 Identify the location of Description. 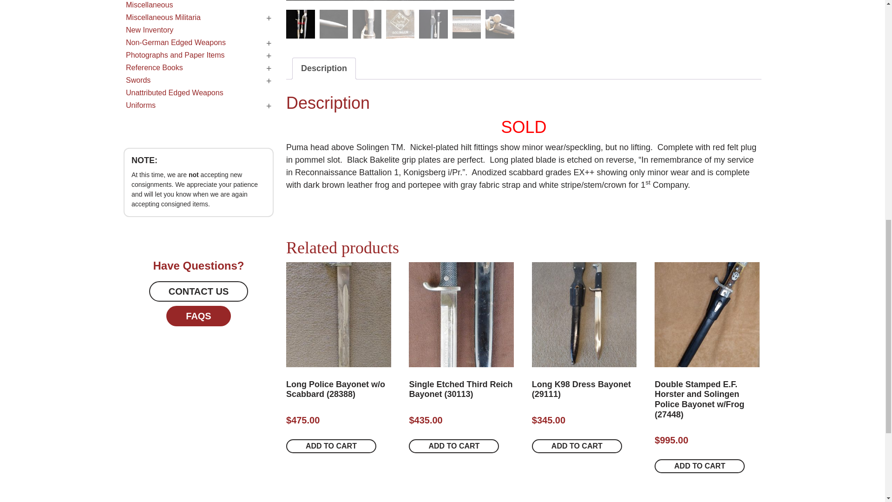
(324, 68).